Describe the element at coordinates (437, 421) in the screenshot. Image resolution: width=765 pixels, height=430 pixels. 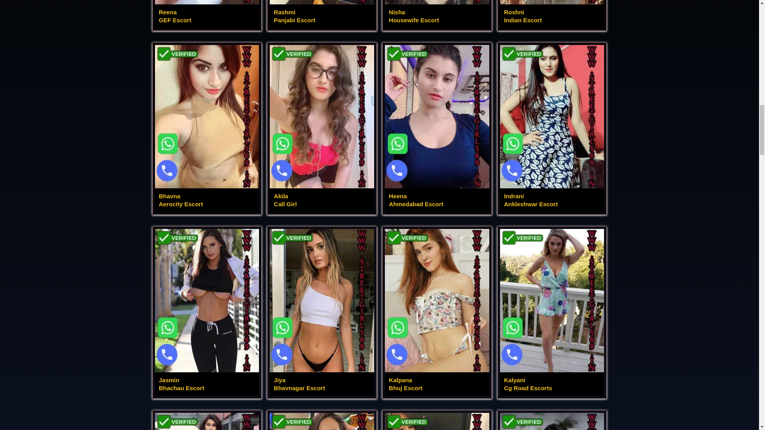
I see `diu Escorts` at that location.